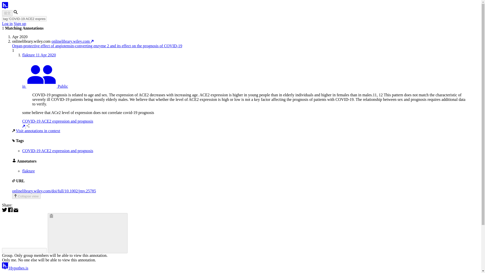  Describe the element at coordinates (26, 196) in the screenshot. I see `Collapse view` at that location.